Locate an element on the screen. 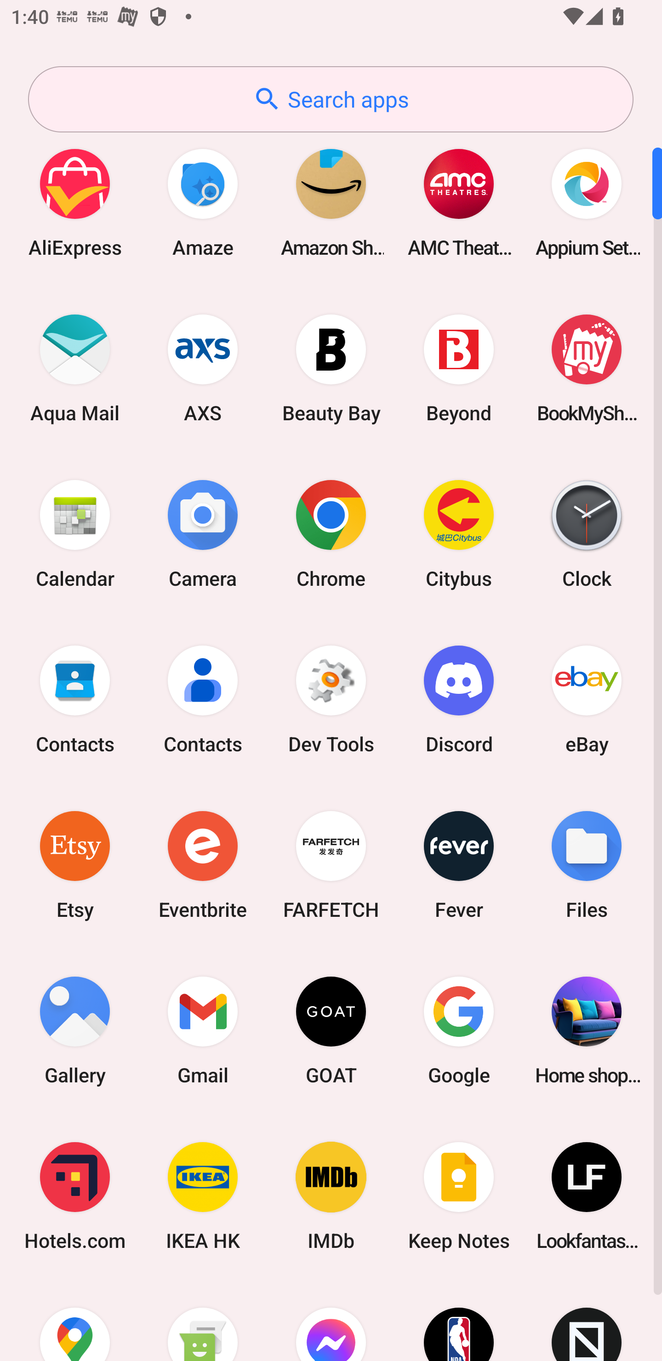 The image size is (662, 1361). Citybus is located at coordinates (459, 533).